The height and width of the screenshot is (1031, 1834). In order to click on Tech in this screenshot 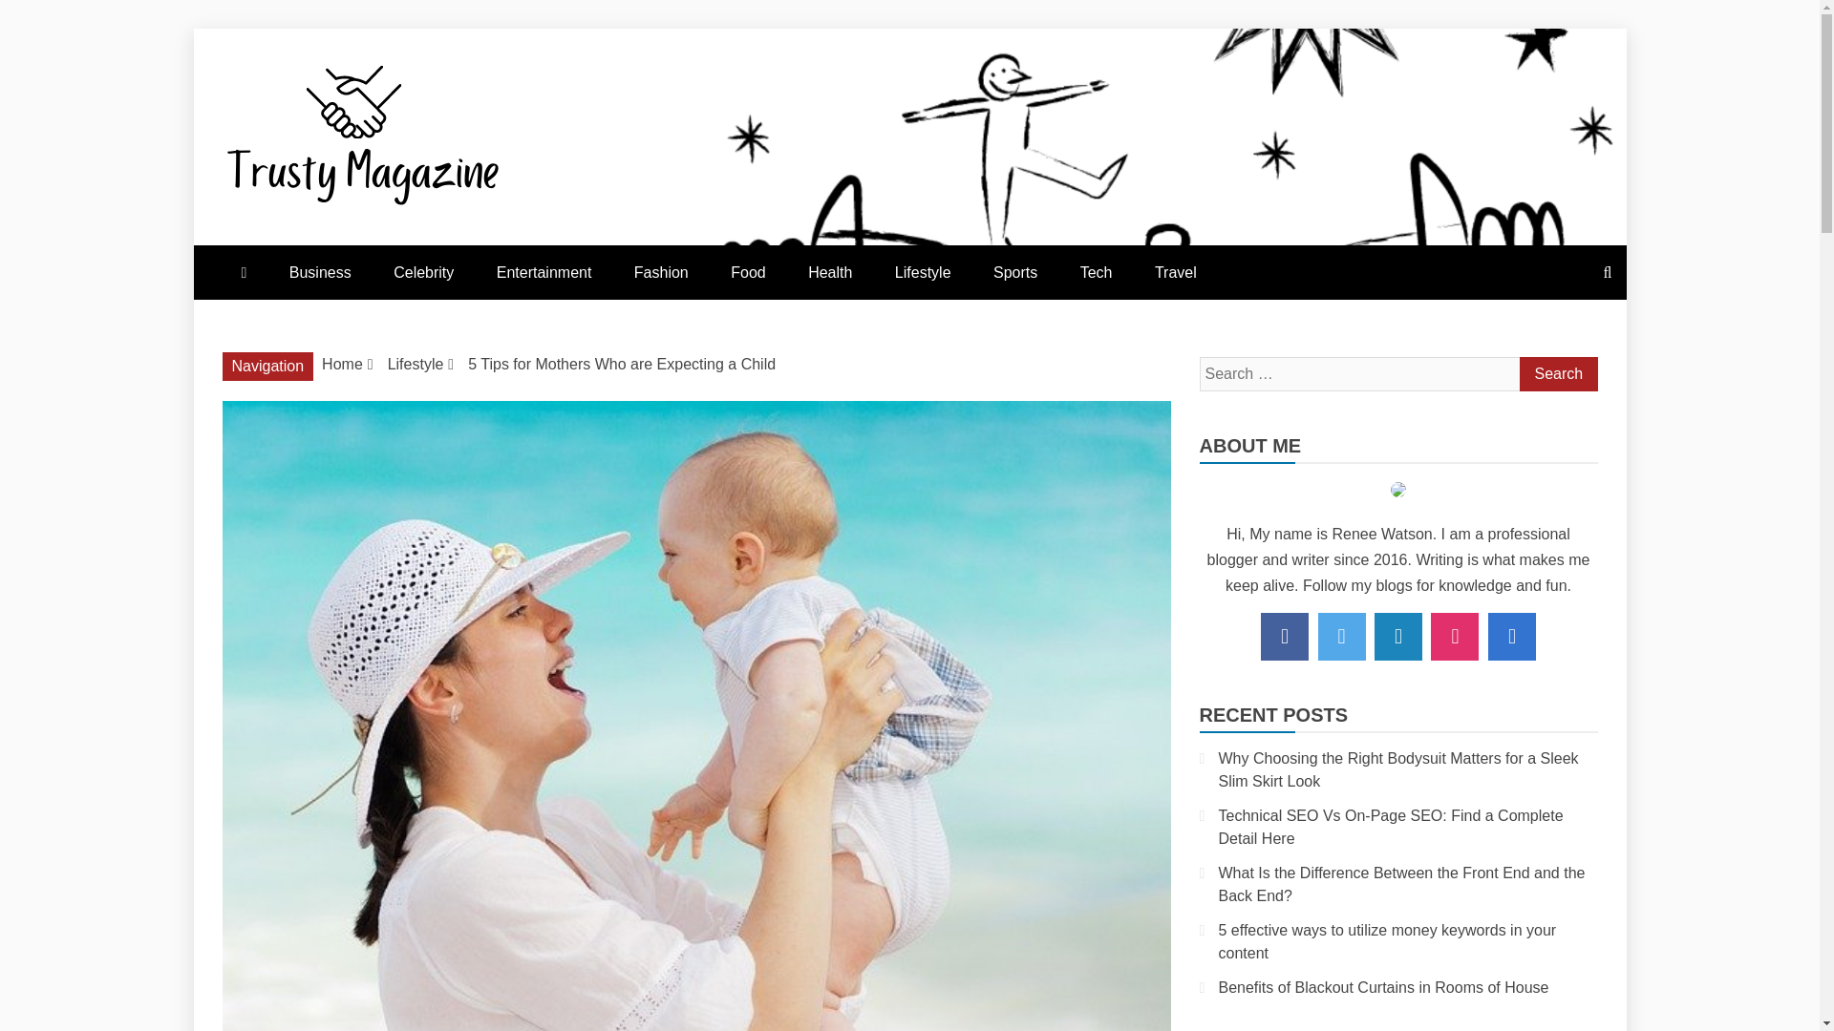, I will do `click(1097, 273)`.